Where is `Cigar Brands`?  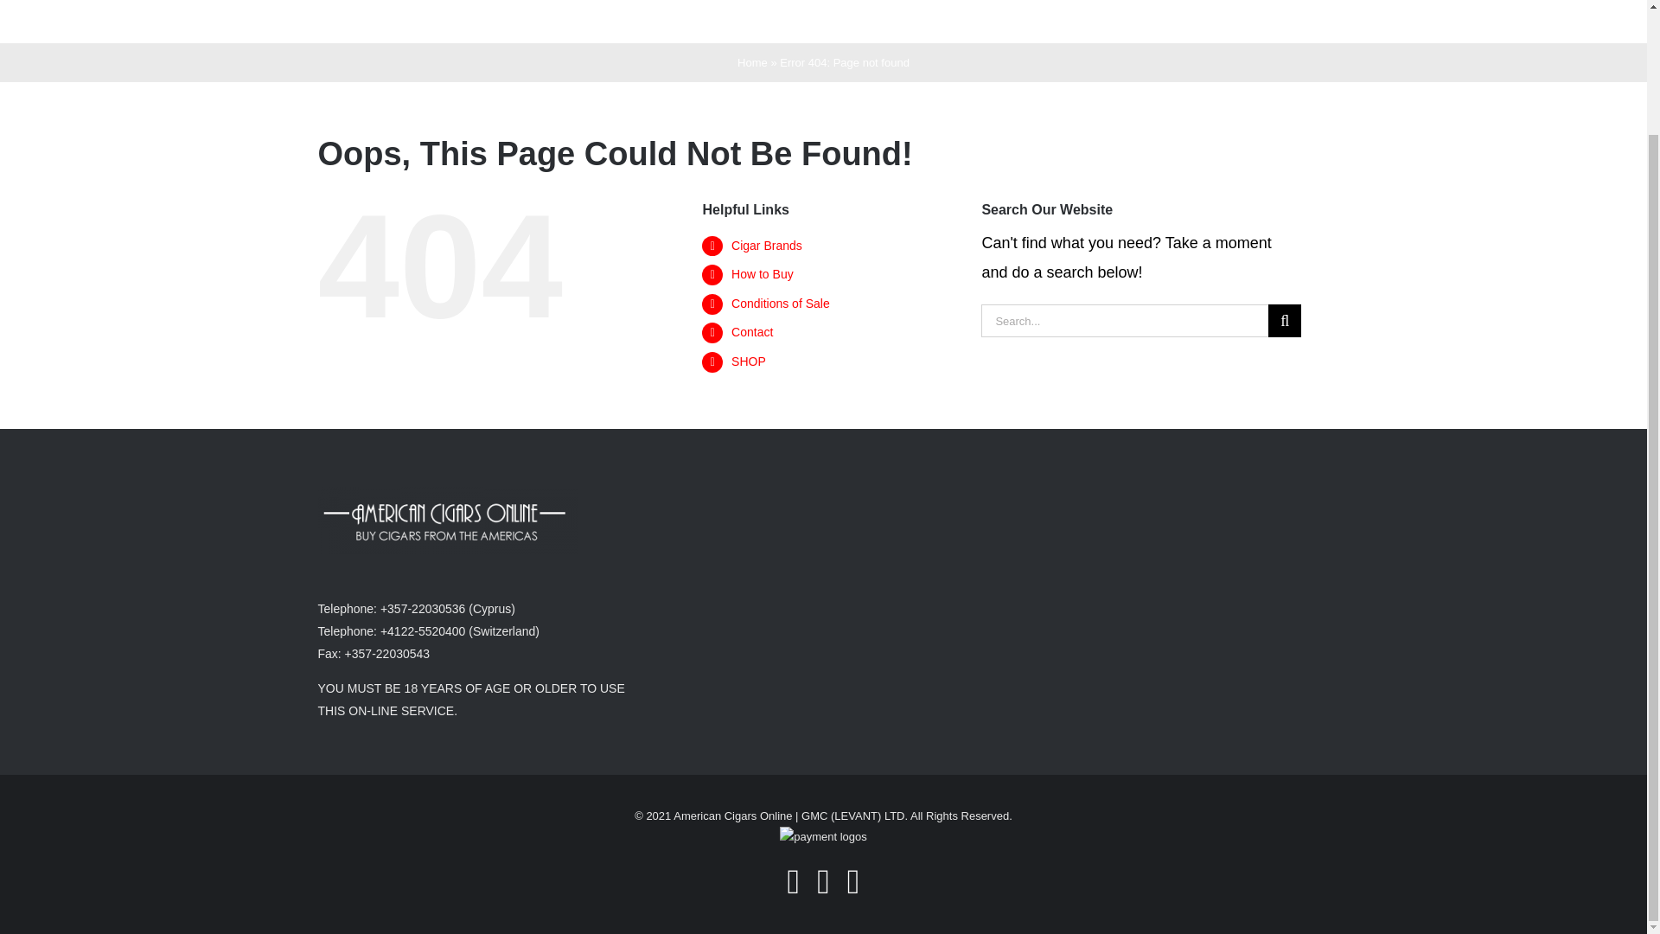
Cigar Brands is located at coordinates (766, 246).